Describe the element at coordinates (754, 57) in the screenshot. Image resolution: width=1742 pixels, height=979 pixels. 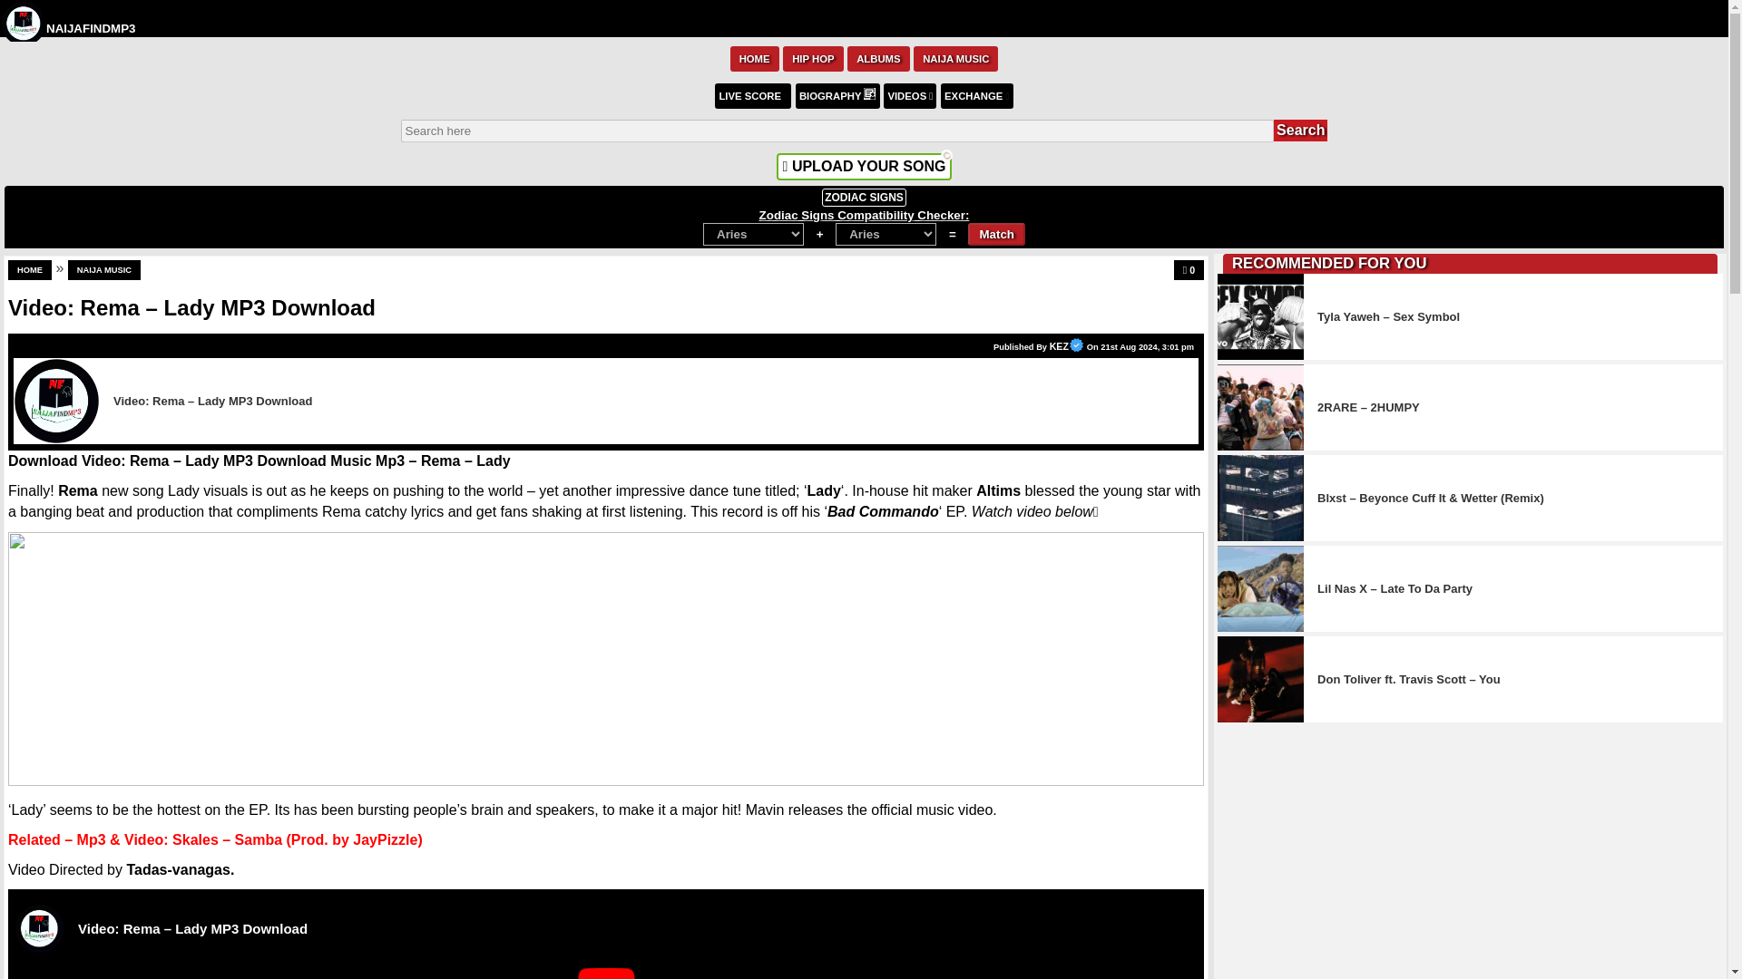
I see `HOME` at that location.